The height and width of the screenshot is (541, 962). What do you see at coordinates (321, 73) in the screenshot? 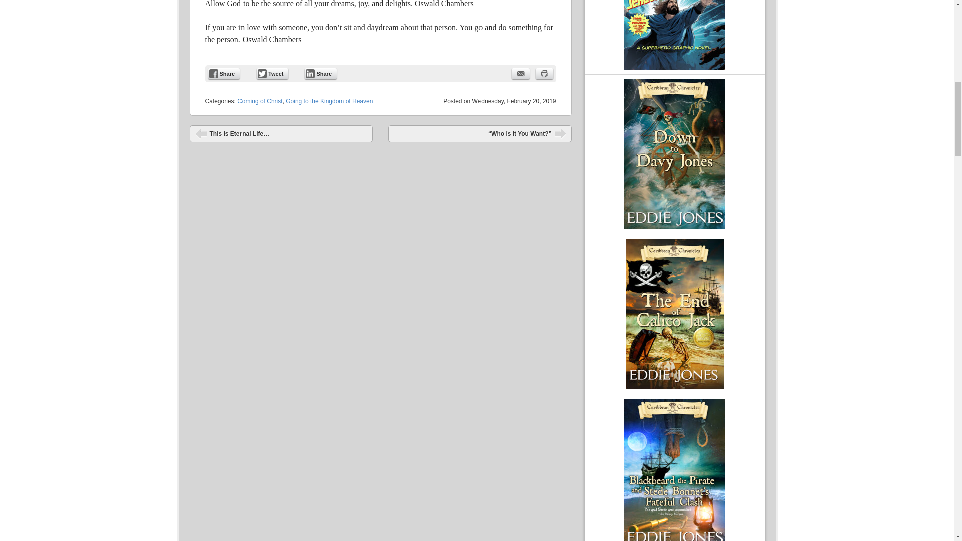
I see `Share` at bounding box center [321, 73].